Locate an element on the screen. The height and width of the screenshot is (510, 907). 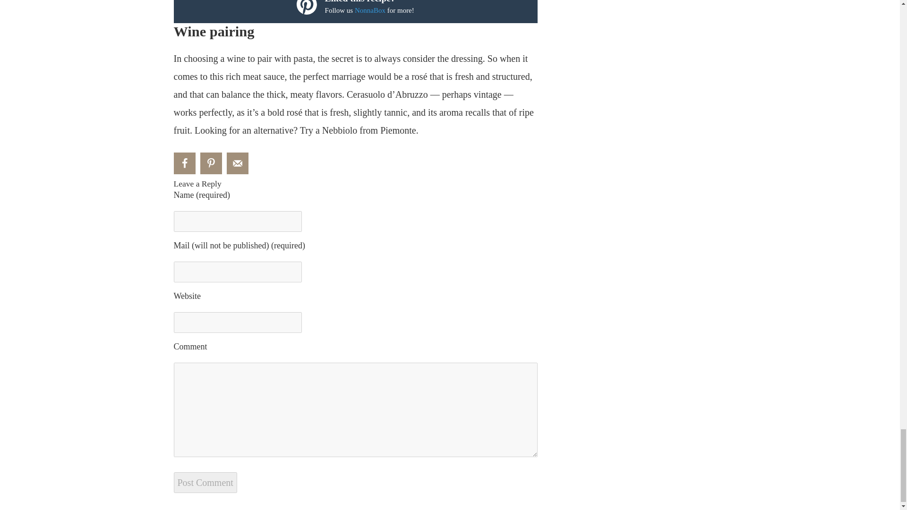
Post Comment is located at coordinates (205, 483).